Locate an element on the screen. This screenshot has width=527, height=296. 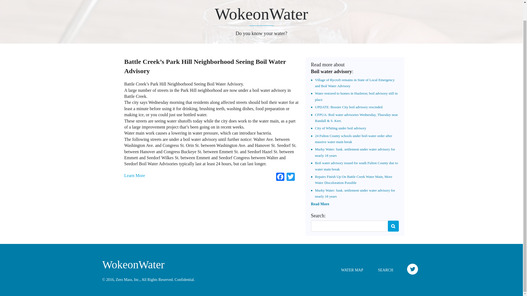
Read More is located at coordinates (320, 204).